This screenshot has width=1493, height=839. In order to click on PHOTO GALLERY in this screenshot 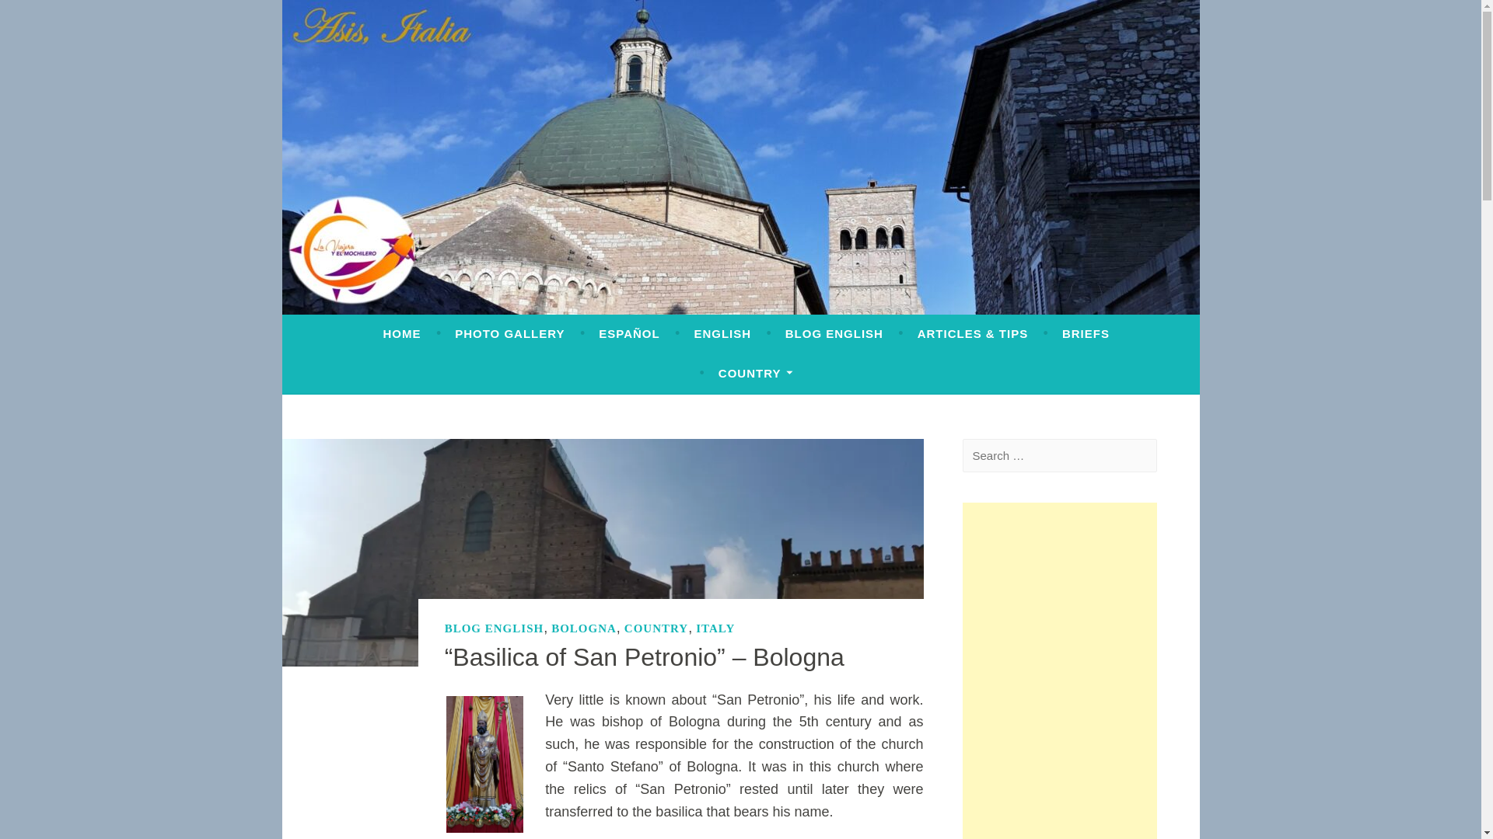, I will do `click(509, 334)`.